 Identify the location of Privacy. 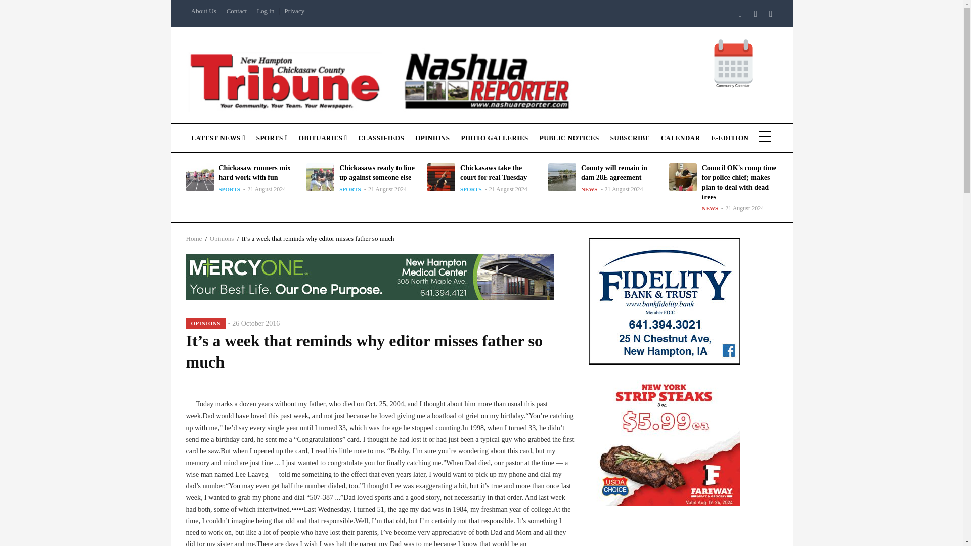
(294, 11).